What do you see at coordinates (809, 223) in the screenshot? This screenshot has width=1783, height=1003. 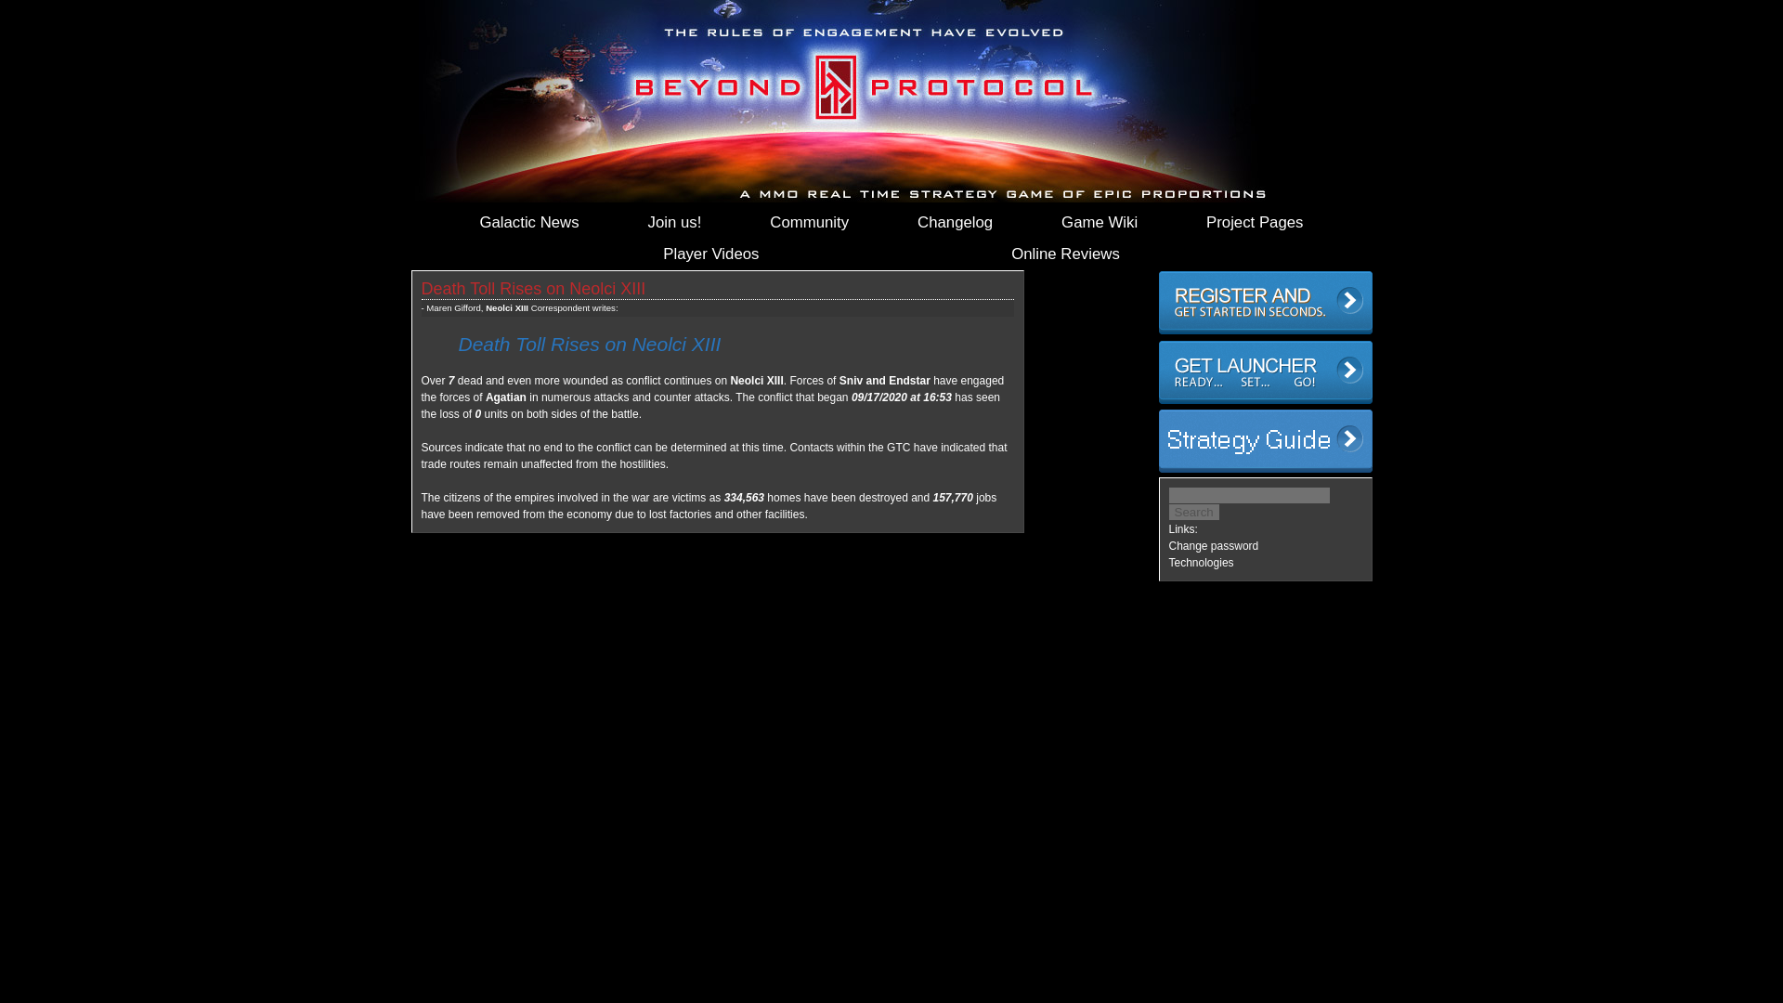 I see `Community` at bounding box center [809, 223].